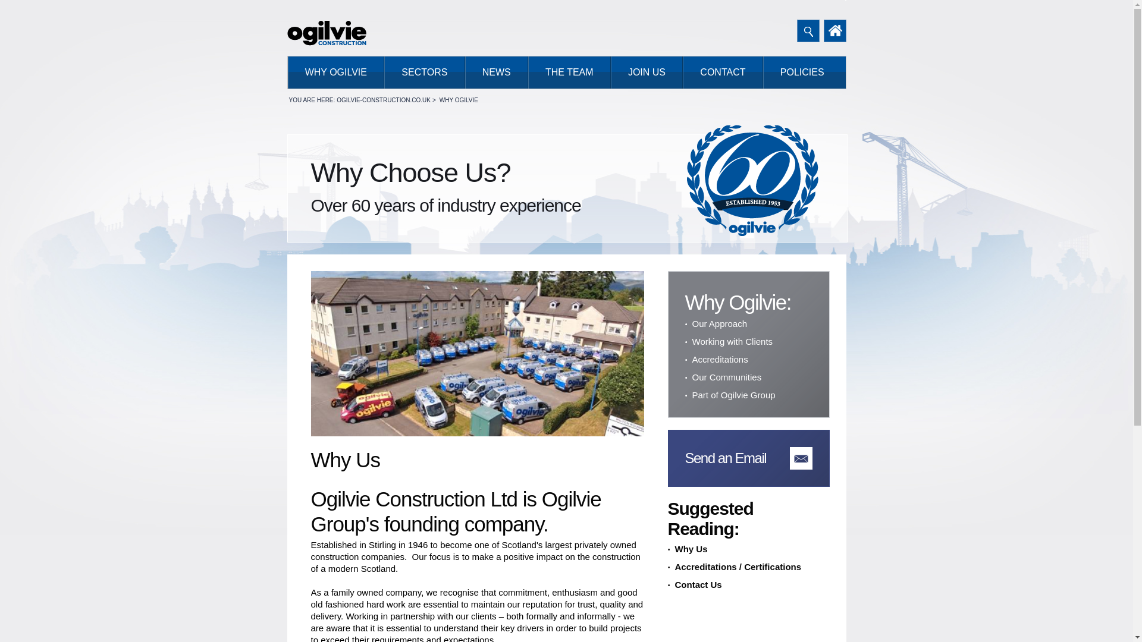 The image size is (1142, 642). Describe the element at coordinates (336, 73) in the screenshot. I see `WHY OGILVIE` at that location.